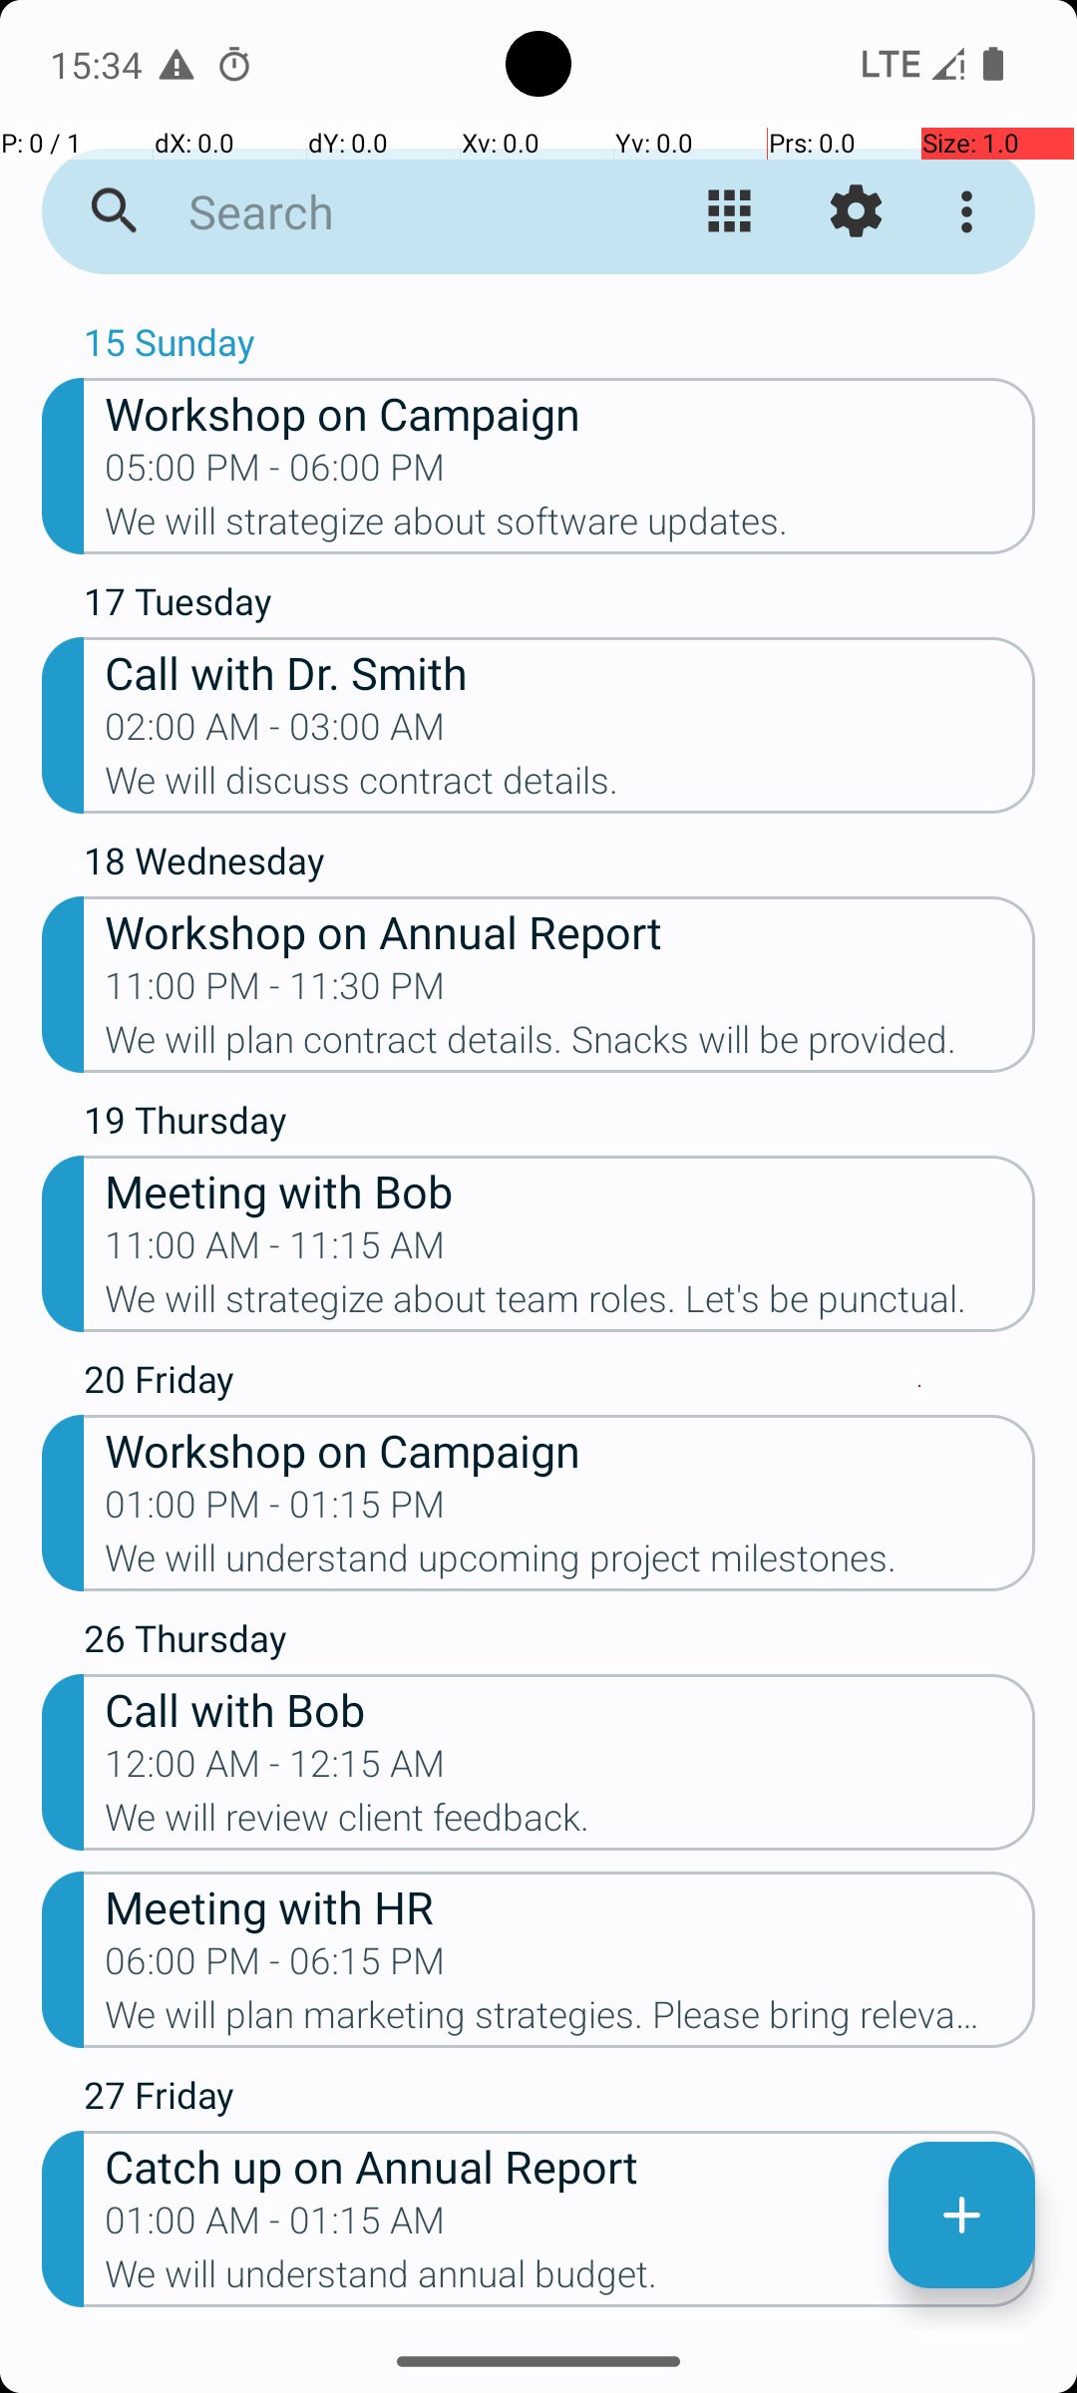 This screenshot has width=1077, height=2393. Describe the element at coordinates (570, 2280) in the screenshot. I see `We will understand annual budget.` at that location.